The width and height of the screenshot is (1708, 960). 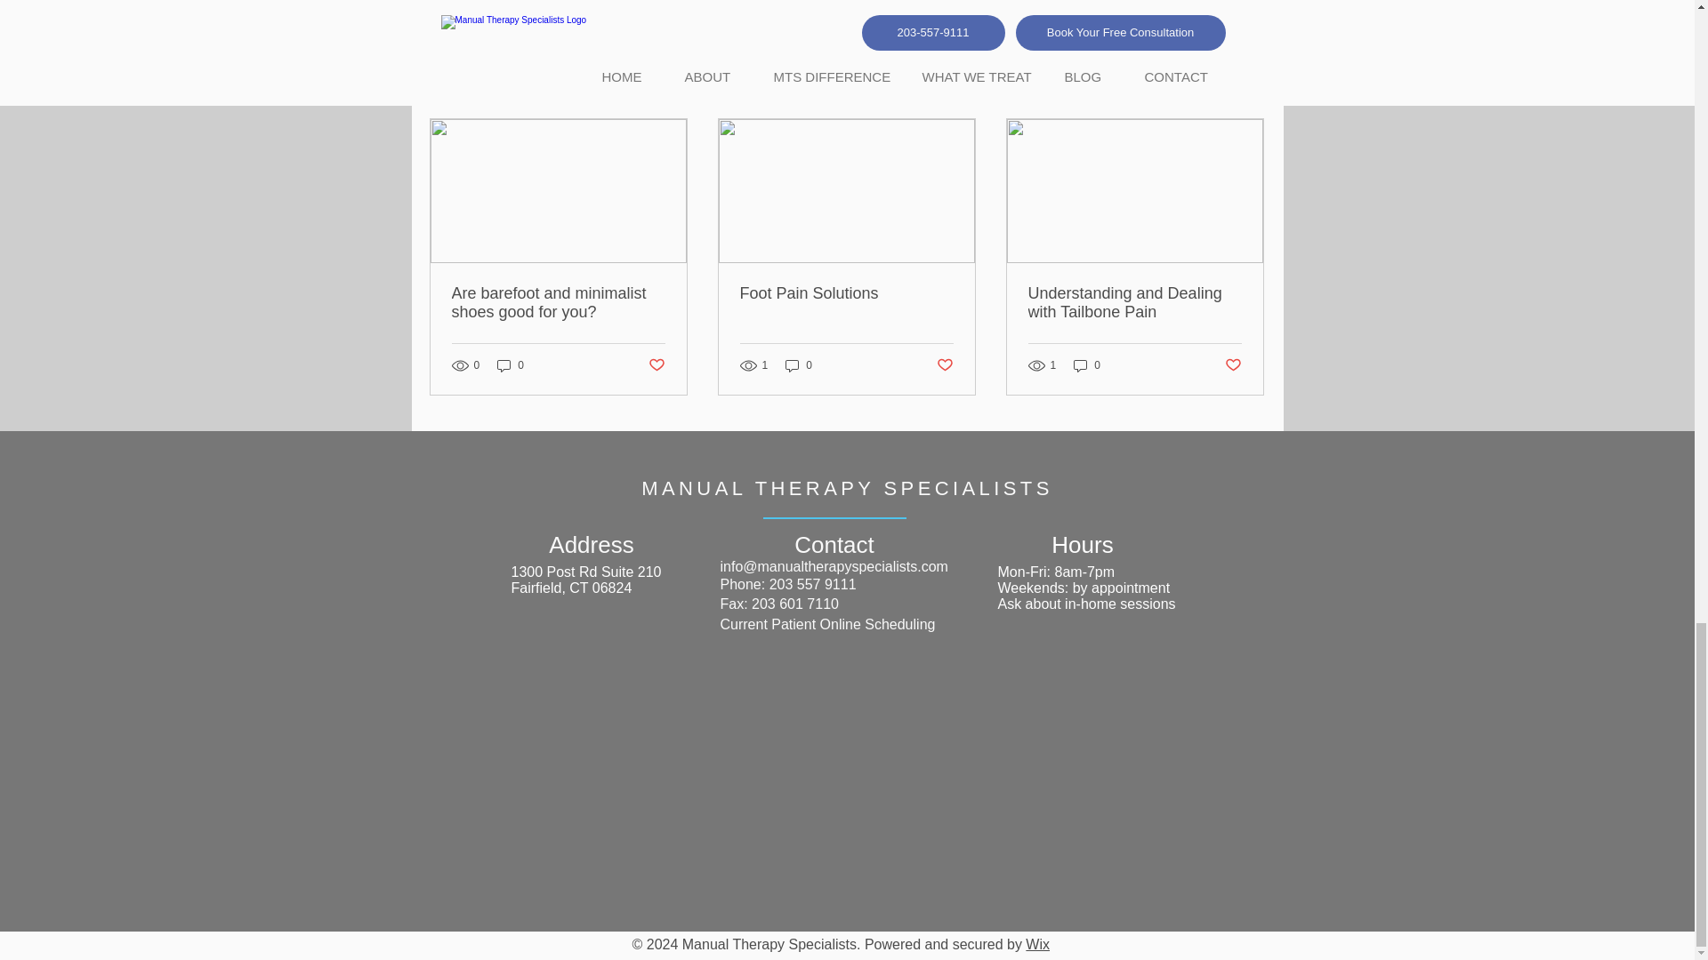 I want to click on See All, so click(x=1245, y=87).